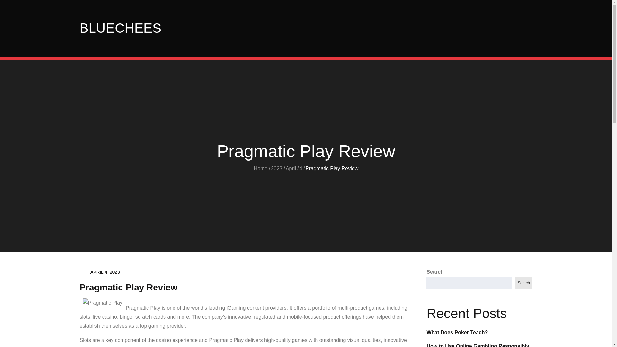  I want to click on 2023, so click(276, 168).